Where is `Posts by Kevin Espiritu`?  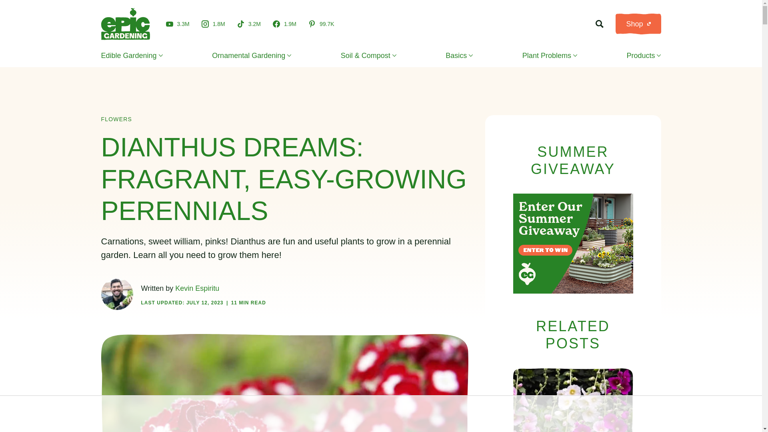 Posts by Kevin Espiritu is located at coordinates (197, 288).